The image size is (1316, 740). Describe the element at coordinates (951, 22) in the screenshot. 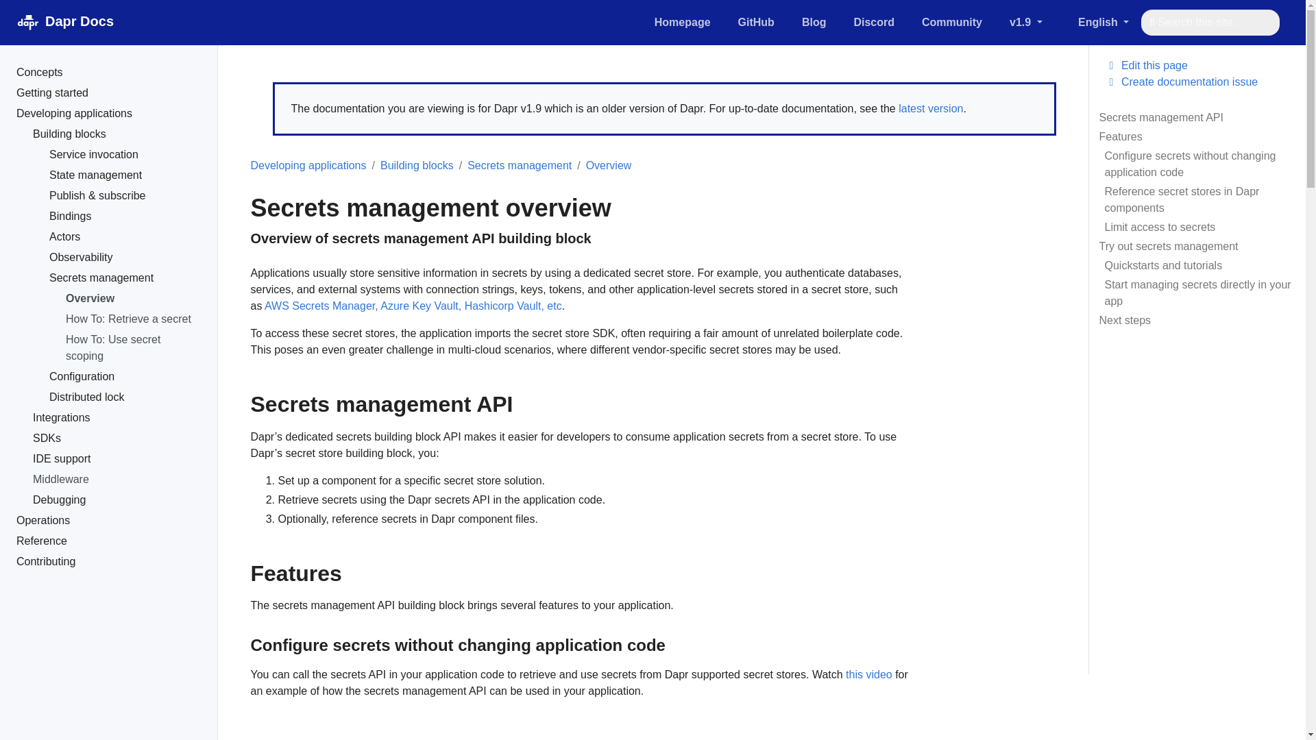

I see `Concepts` at that location.